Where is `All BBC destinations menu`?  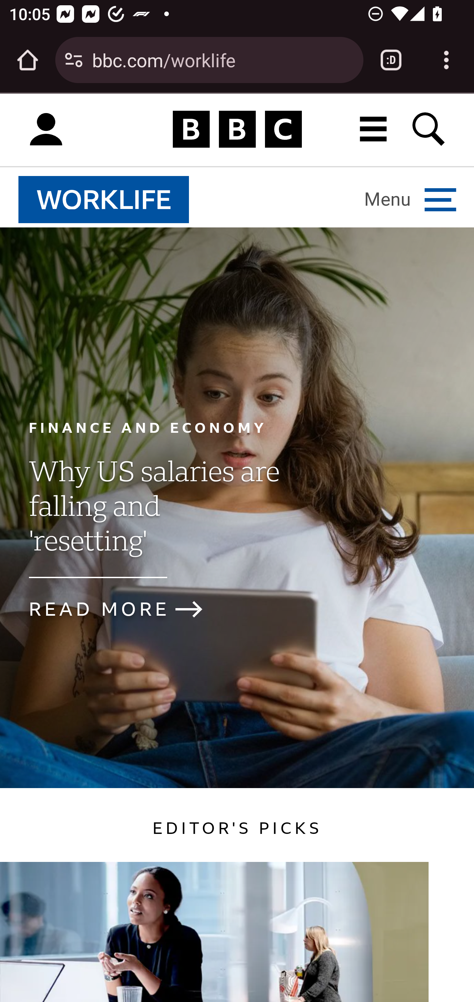
All BBC destinations menu is located at coordinates (374, 129).